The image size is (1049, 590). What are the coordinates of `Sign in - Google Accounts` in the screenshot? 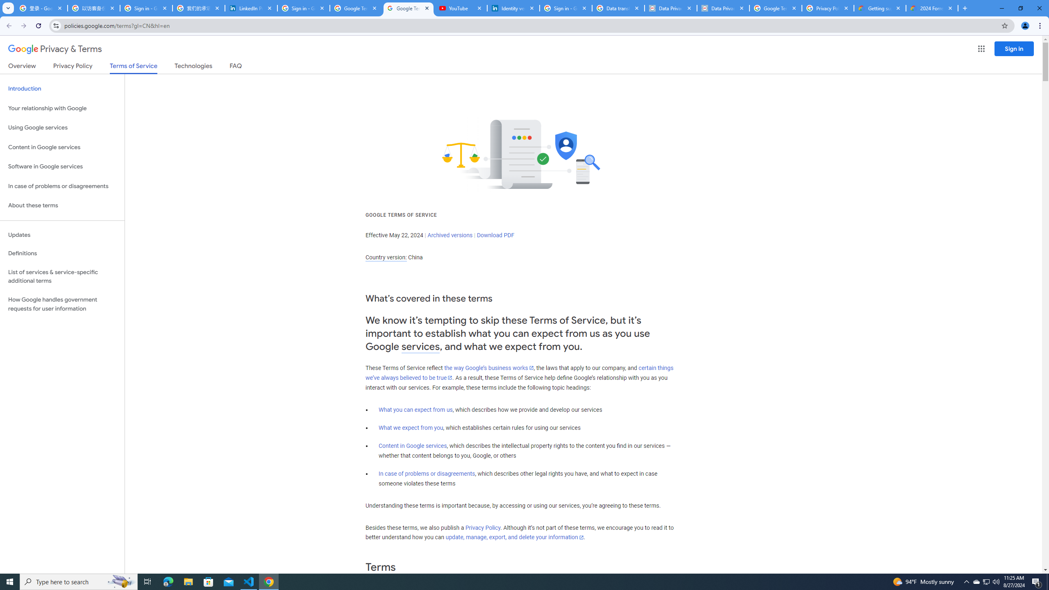 It's located at (304, 8).